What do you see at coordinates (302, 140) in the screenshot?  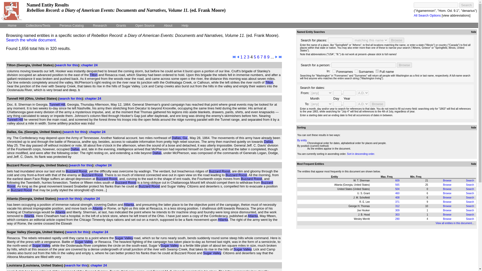 I see `By entity` at bounding box center [302, 140].